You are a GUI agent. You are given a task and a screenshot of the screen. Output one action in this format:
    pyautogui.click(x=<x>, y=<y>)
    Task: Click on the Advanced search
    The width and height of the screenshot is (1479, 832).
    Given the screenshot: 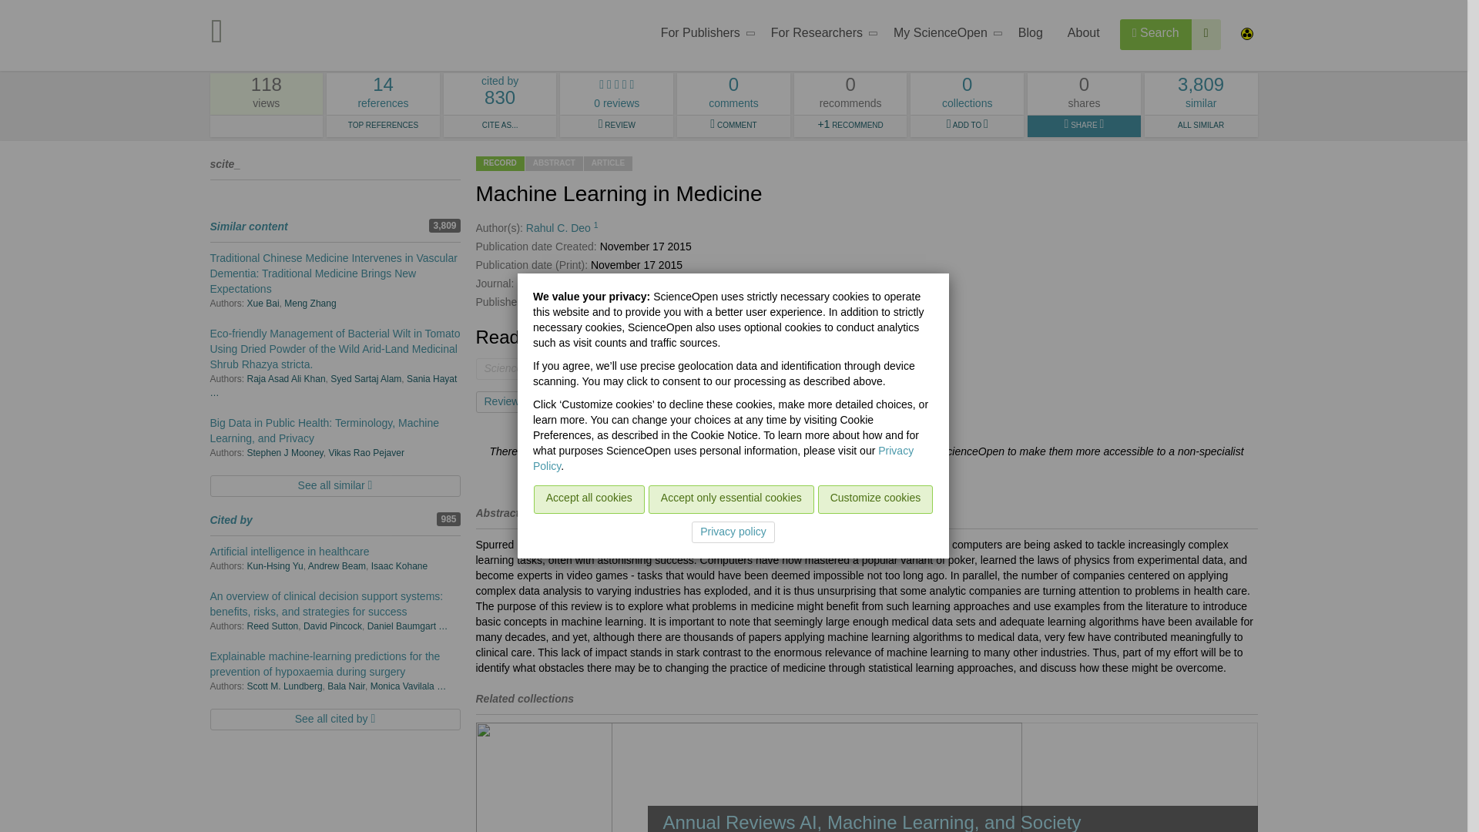 What is the action you would take?
    pyautogui.click(x=943, y=35)
    